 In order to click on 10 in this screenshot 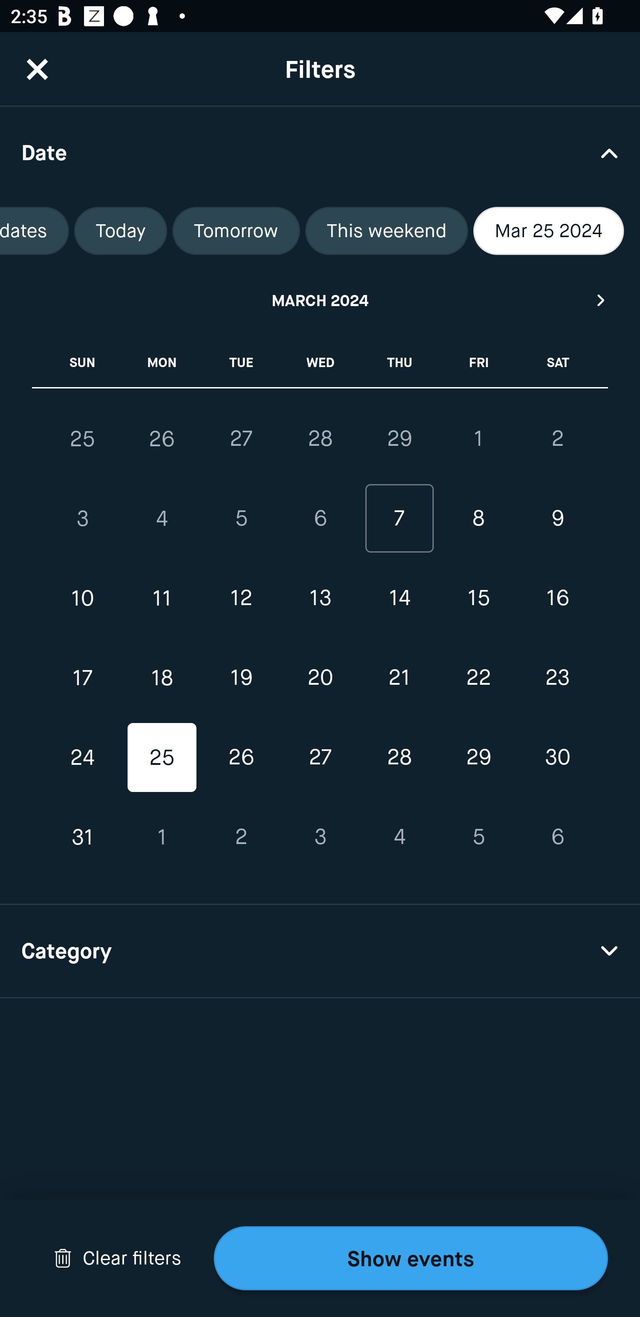, I will do `click(83, 598)`.